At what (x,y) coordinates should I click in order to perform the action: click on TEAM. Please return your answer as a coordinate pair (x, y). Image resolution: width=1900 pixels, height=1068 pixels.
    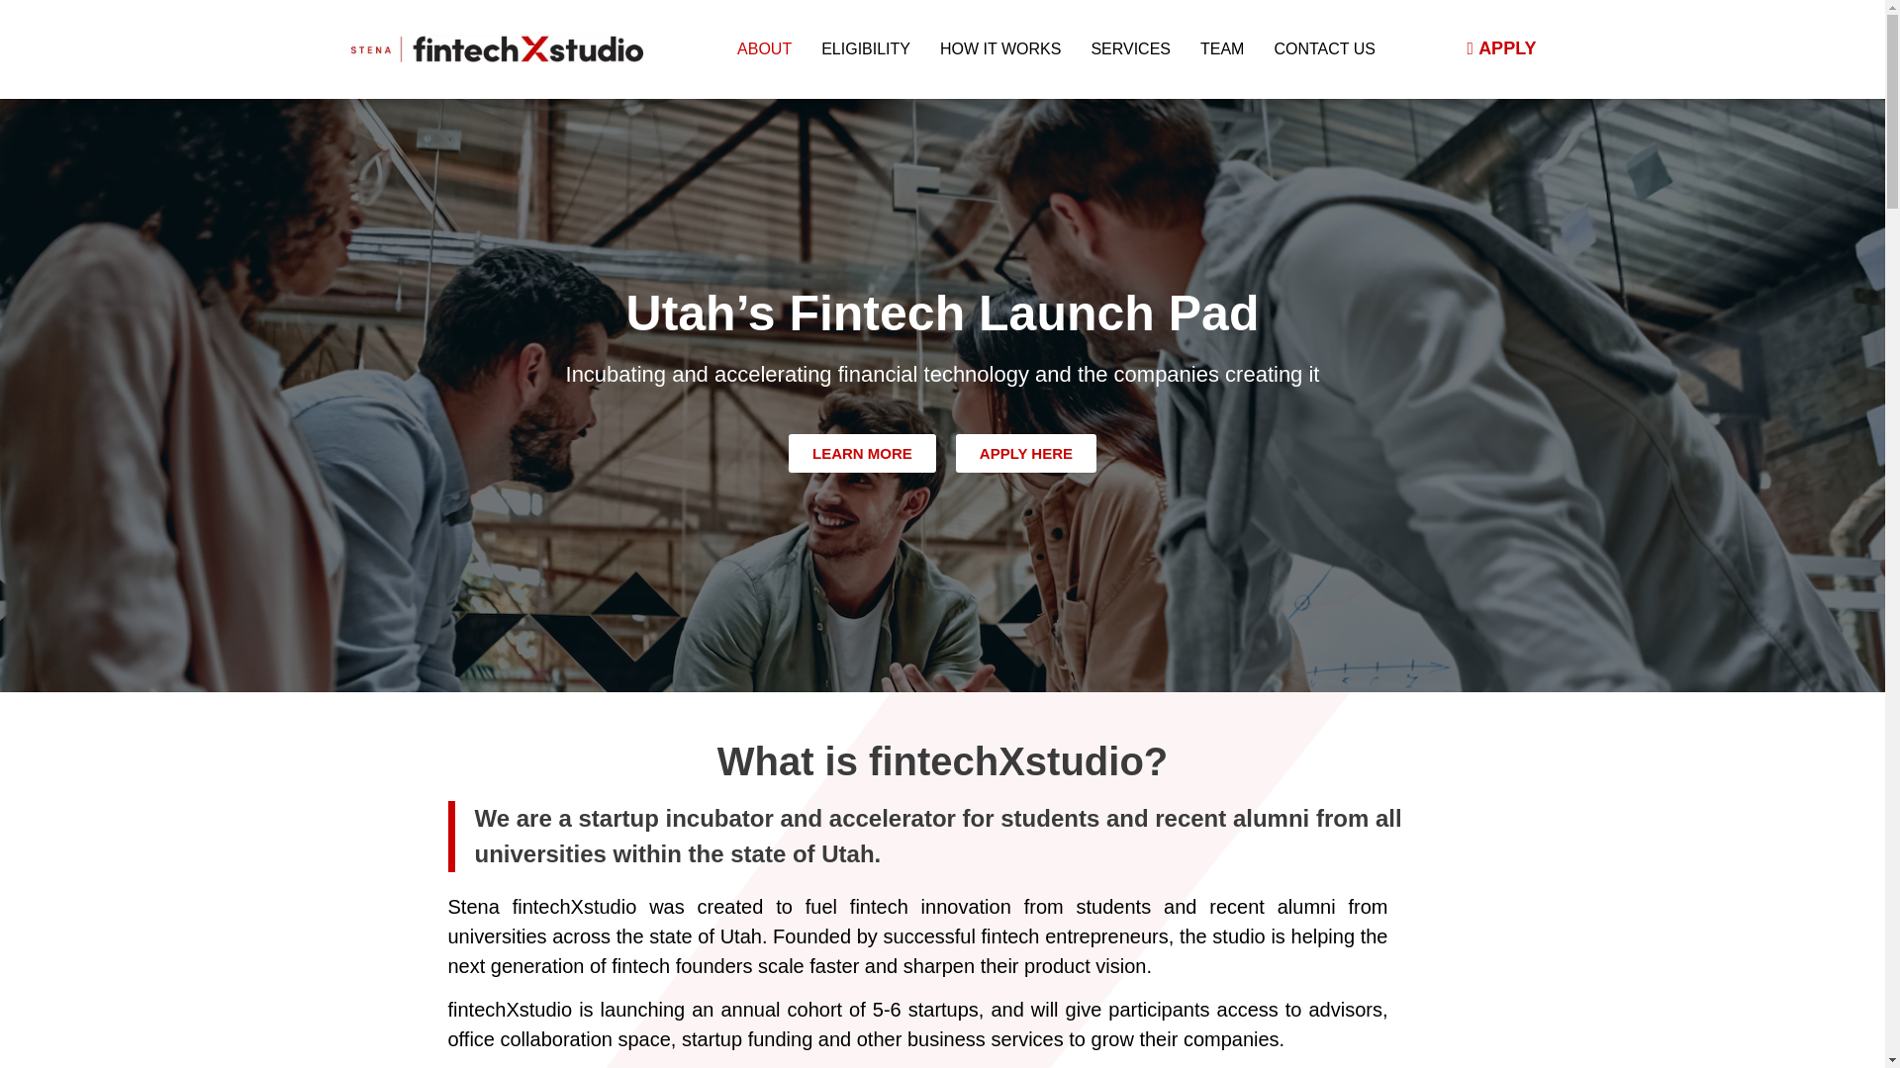
    Looking at the image, I should click on (1222, 49).